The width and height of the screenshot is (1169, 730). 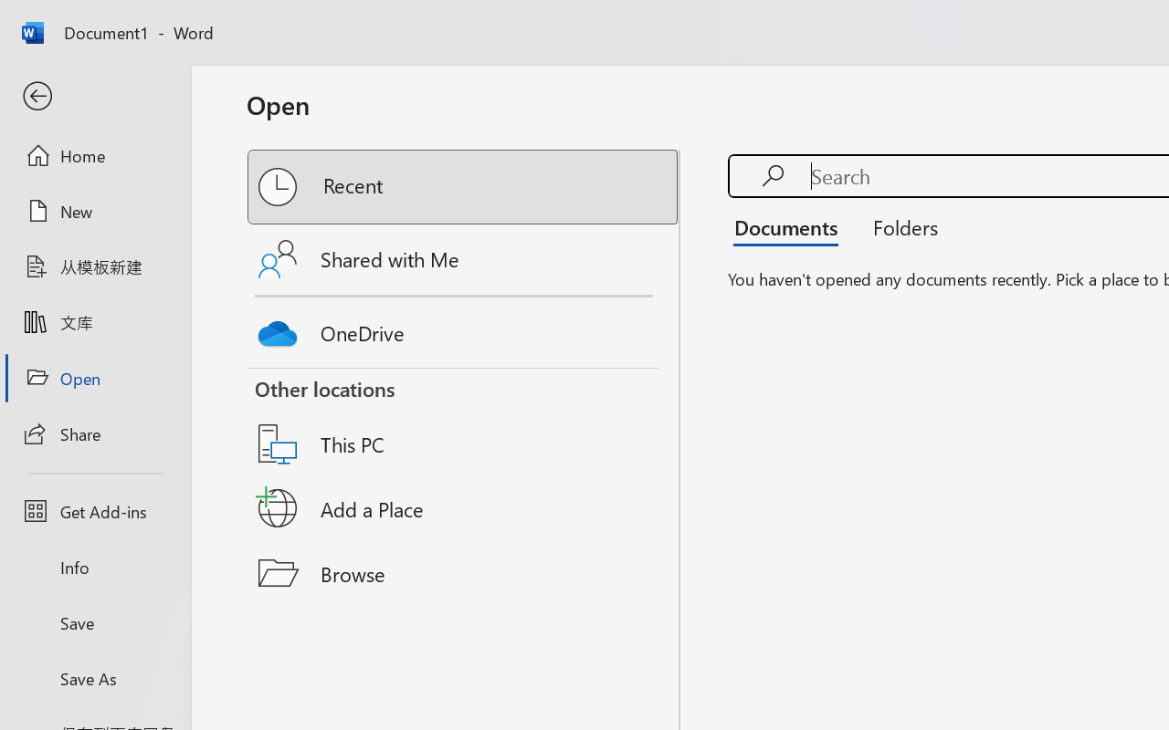 I want to click on Shared with Me, so click(x=464, y=259).